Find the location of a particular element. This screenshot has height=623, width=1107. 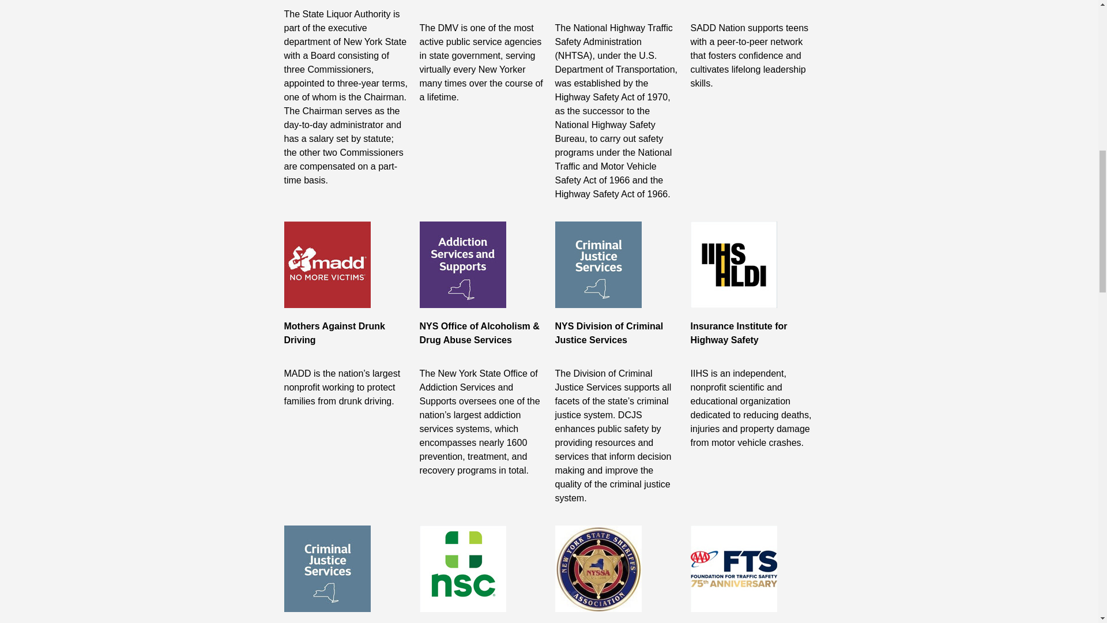

aaa-fts-logo is located at coordinates (733, 569).